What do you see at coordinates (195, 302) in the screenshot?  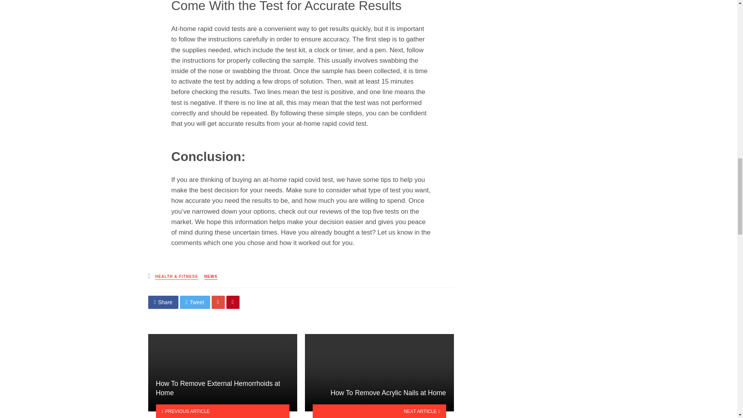 I see `Share on Twitter` at bounding box center [195, 302].